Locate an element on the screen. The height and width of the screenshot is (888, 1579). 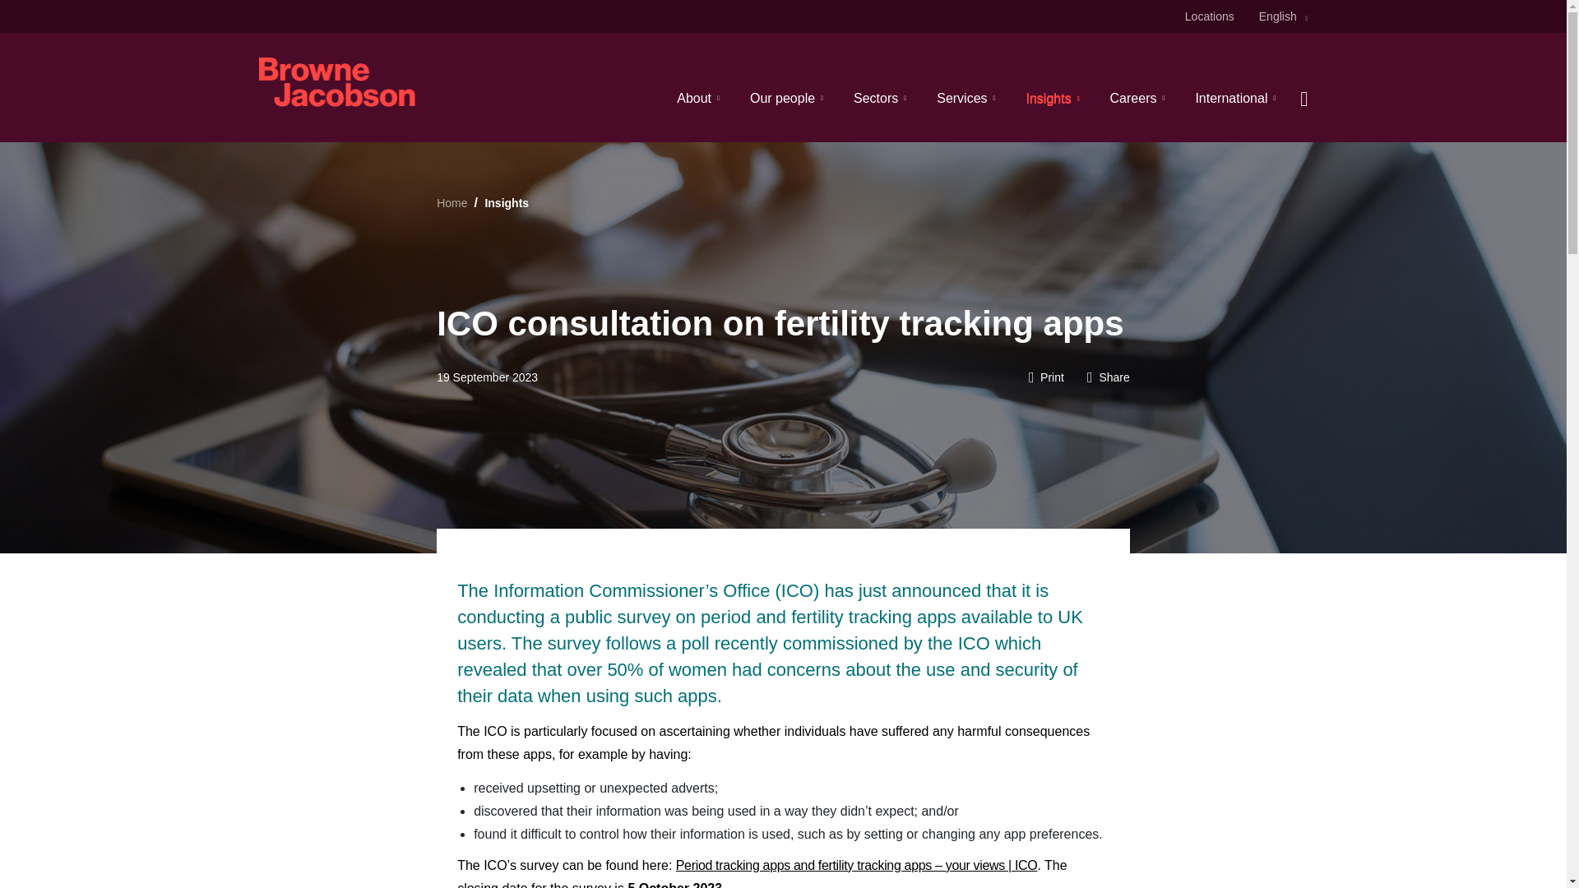
About is located at coordinates (698, 98).